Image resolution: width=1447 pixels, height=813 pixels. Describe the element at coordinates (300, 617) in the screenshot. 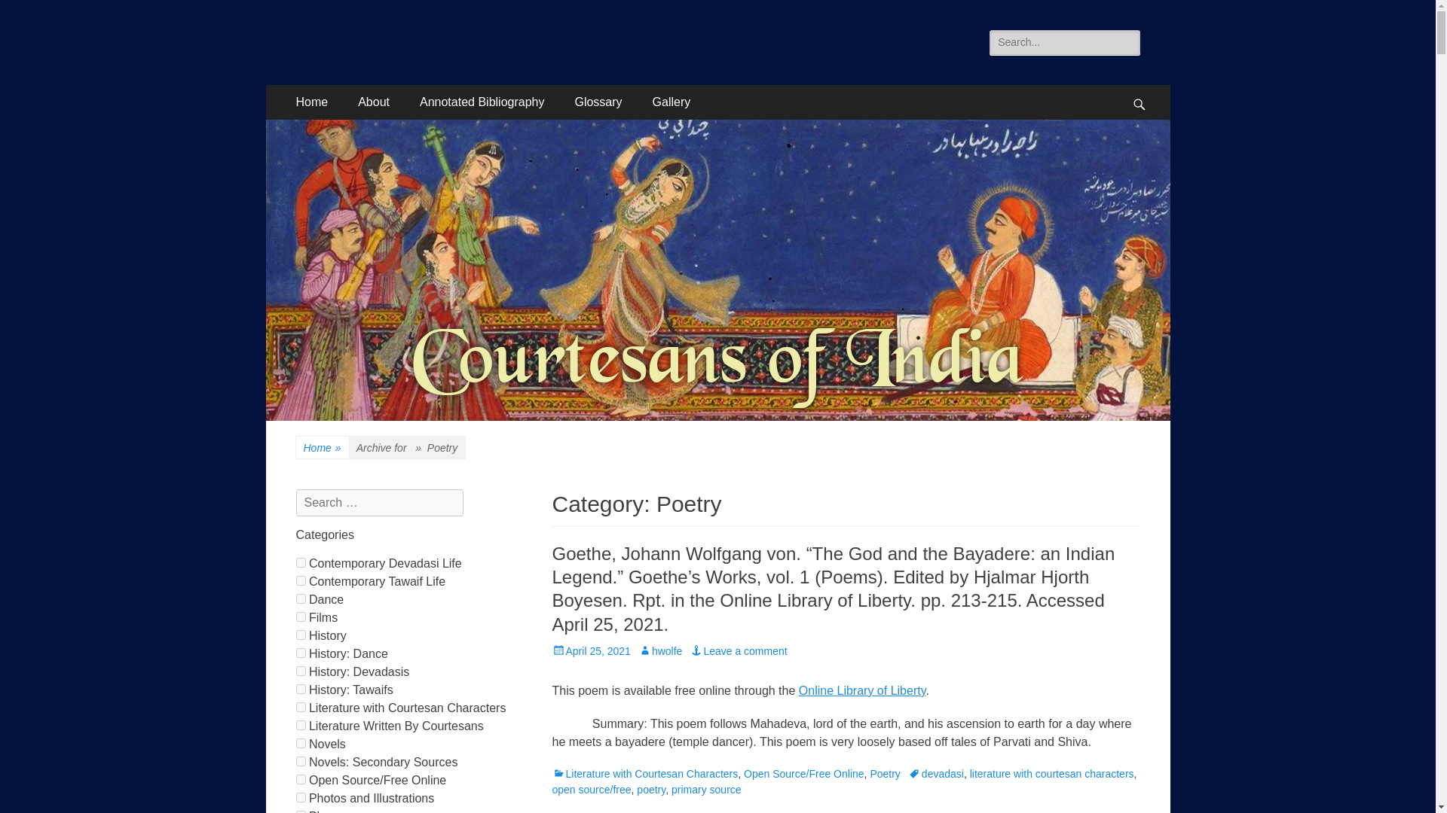

I see `41` at that location.